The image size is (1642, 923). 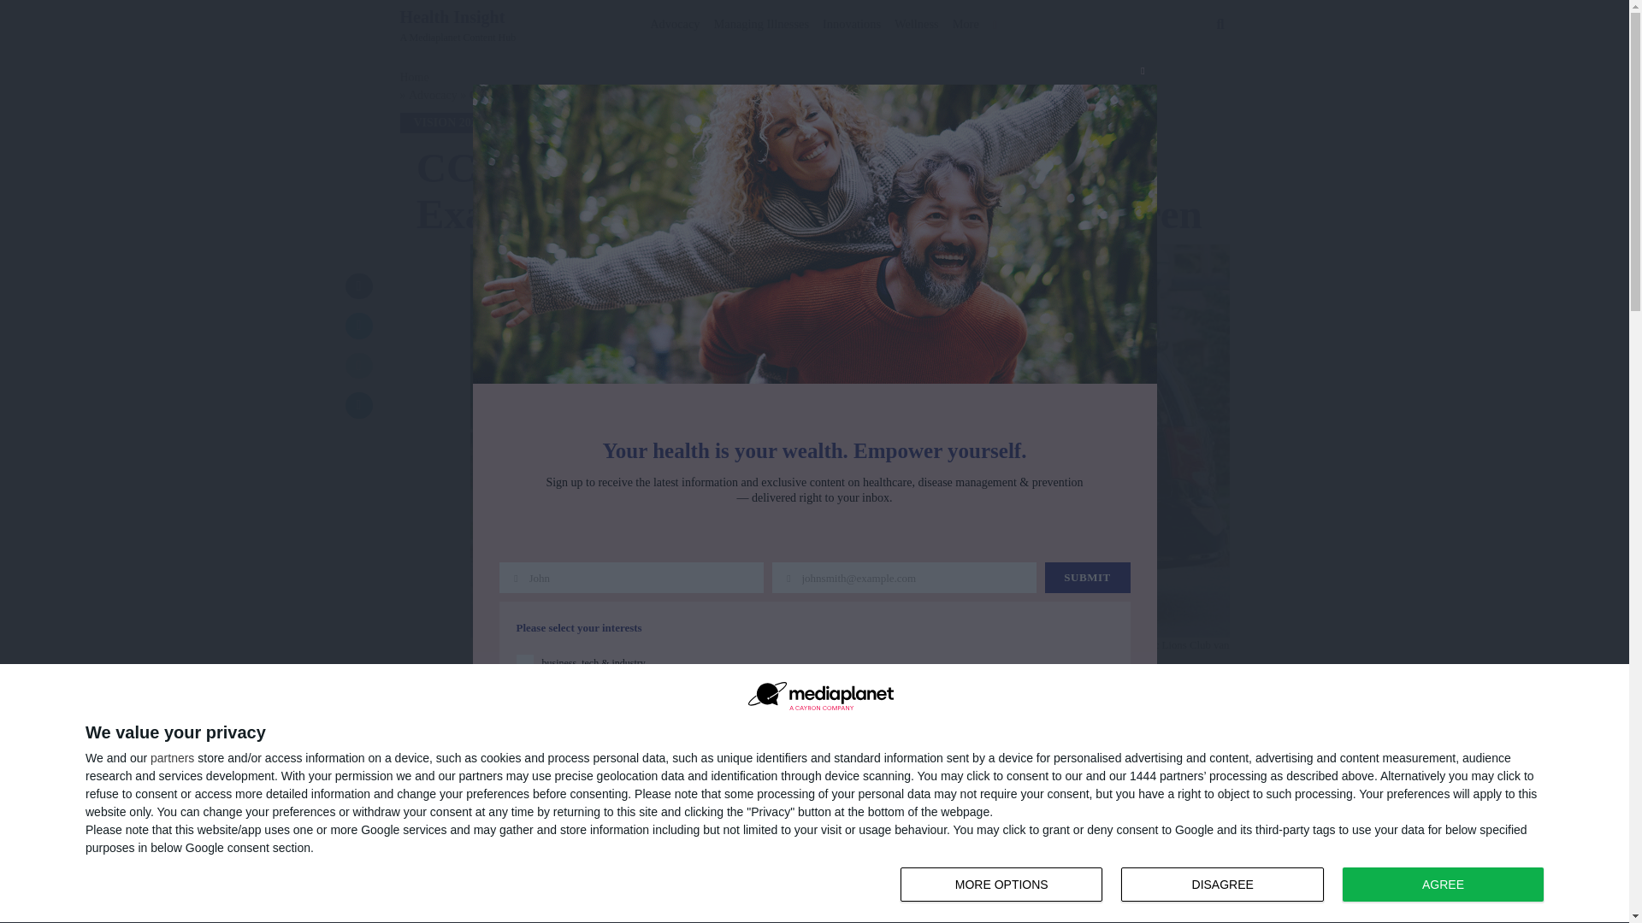 I want to click on AGREE, so click(x=761, y=21).